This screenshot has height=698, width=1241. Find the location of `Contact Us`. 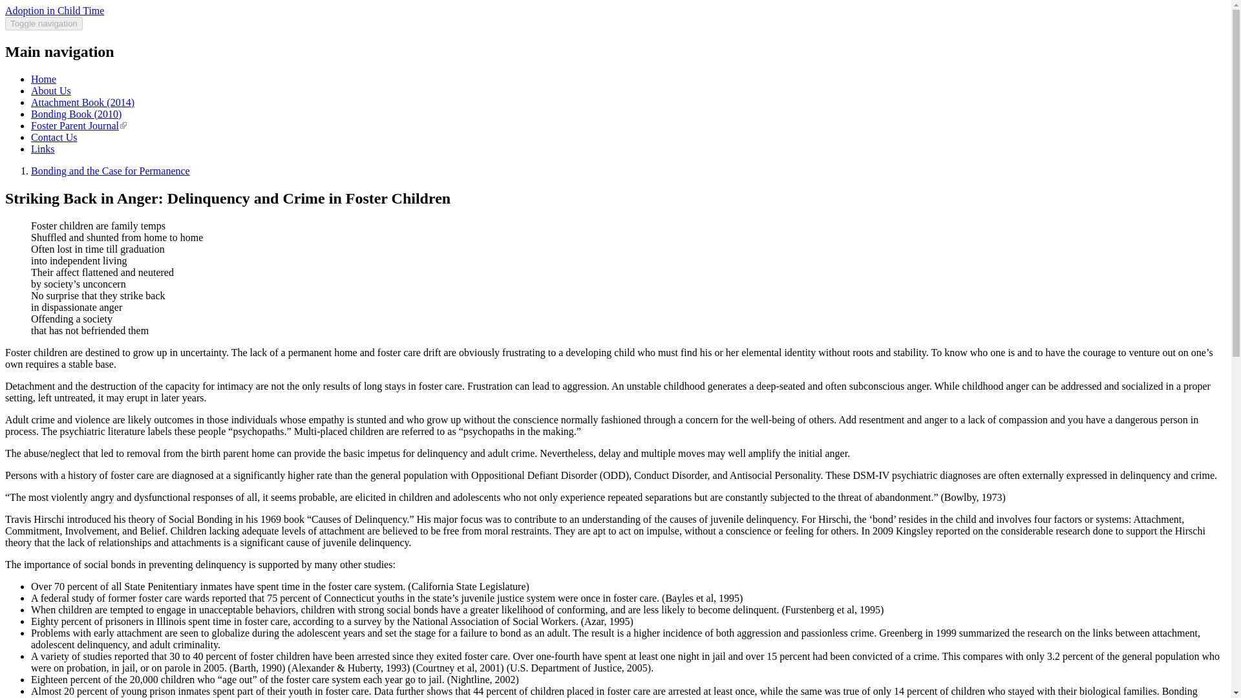

Contact Us is located at coordinates (54, 137).